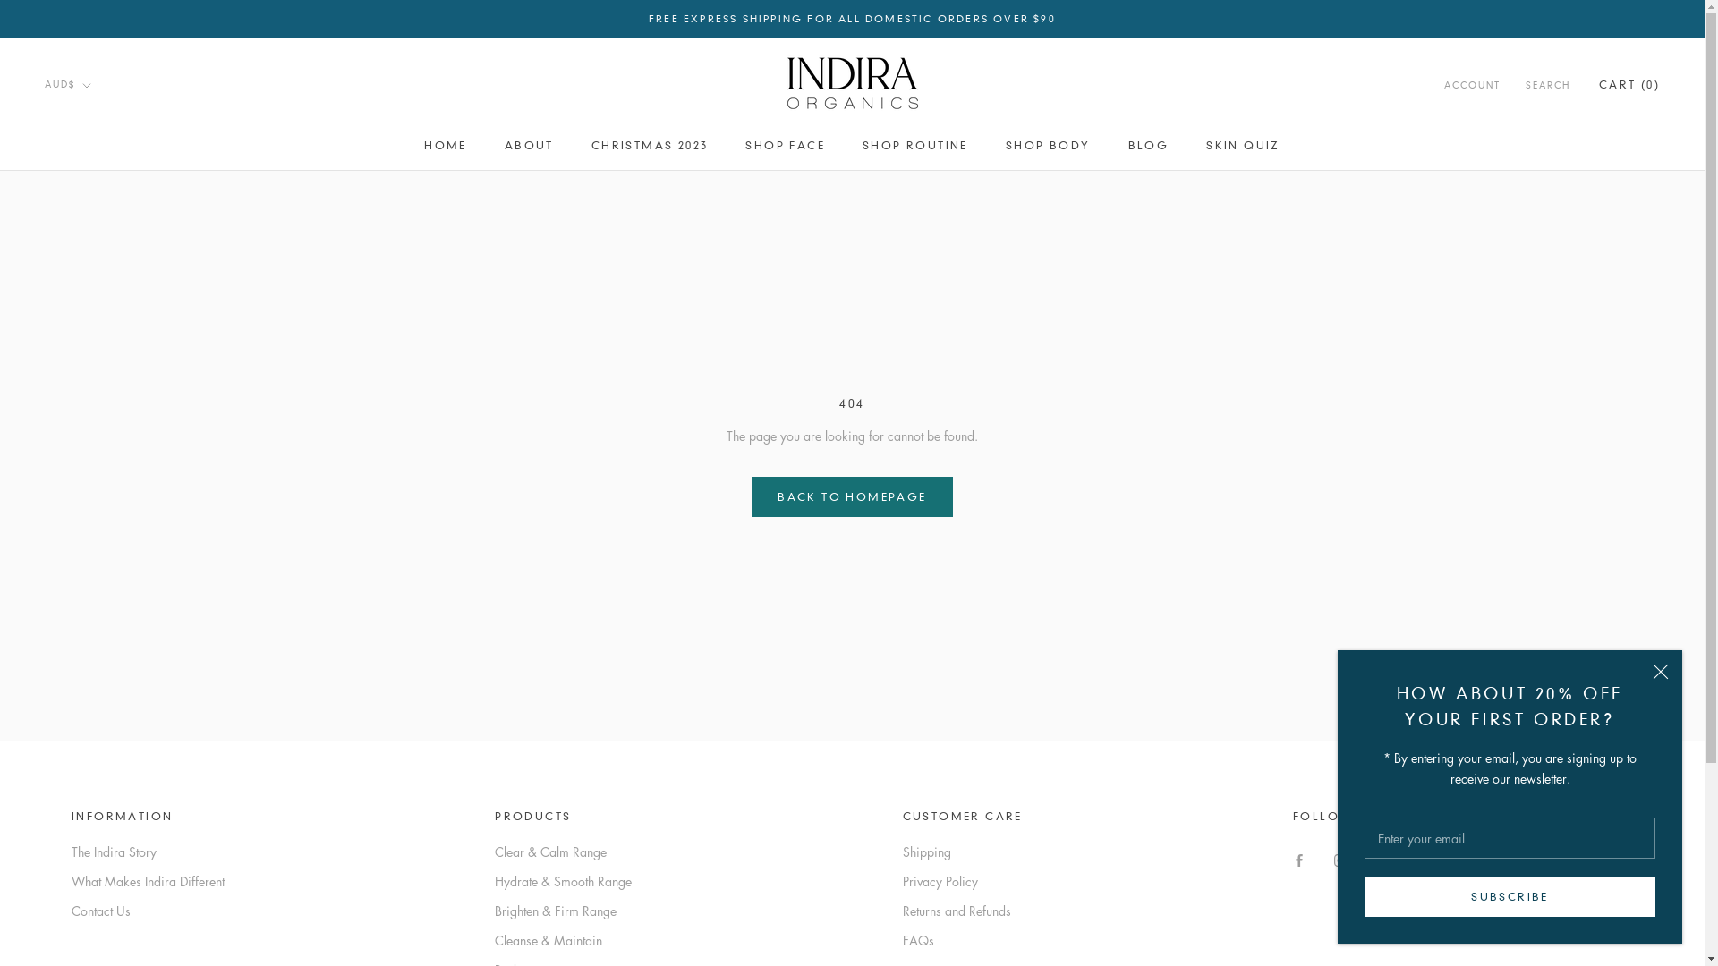 Image resolution: width=1718 pixels, height=966 pixels. Describe the element at coordinates (102, 503) in the screenshot. I see `BWP` at that location.